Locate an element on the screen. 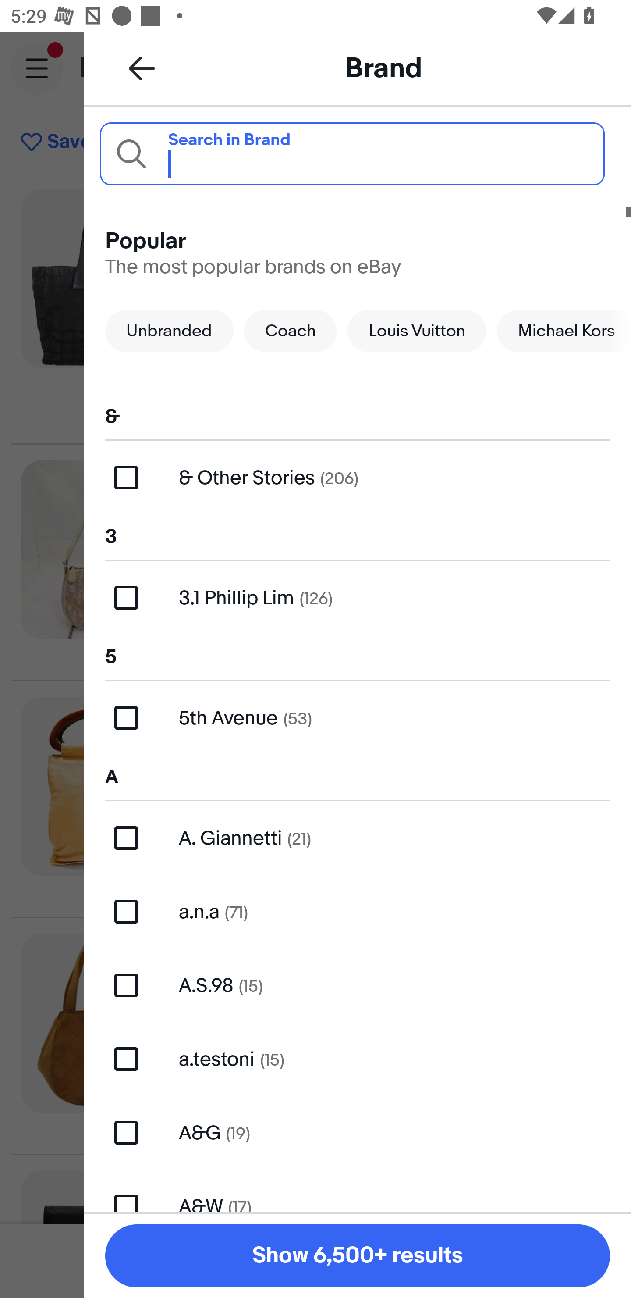  A. Giannetti (21) is located at coordinates (358, 838).